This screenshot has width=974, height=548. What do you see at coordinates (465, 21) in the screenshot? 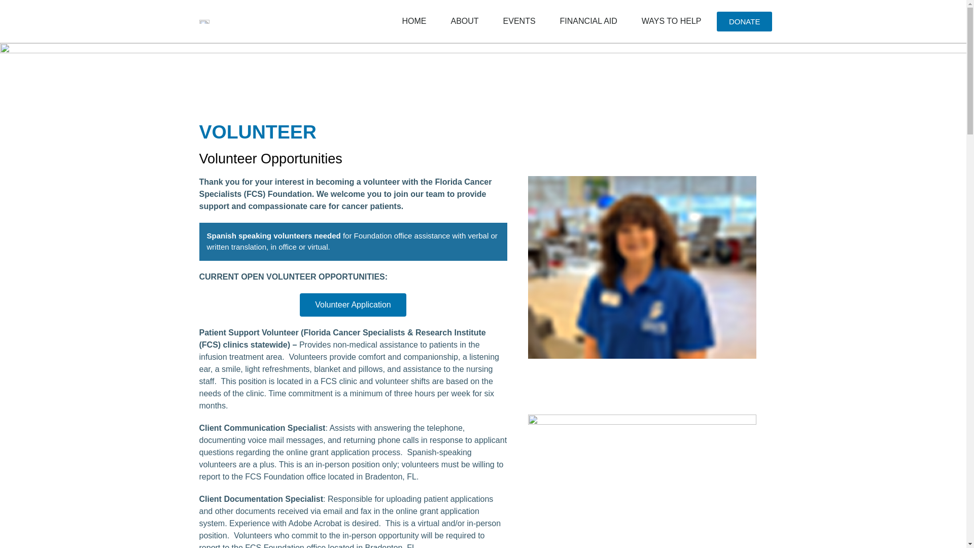
I see `ABOUT` at bounding box center [465, 21].